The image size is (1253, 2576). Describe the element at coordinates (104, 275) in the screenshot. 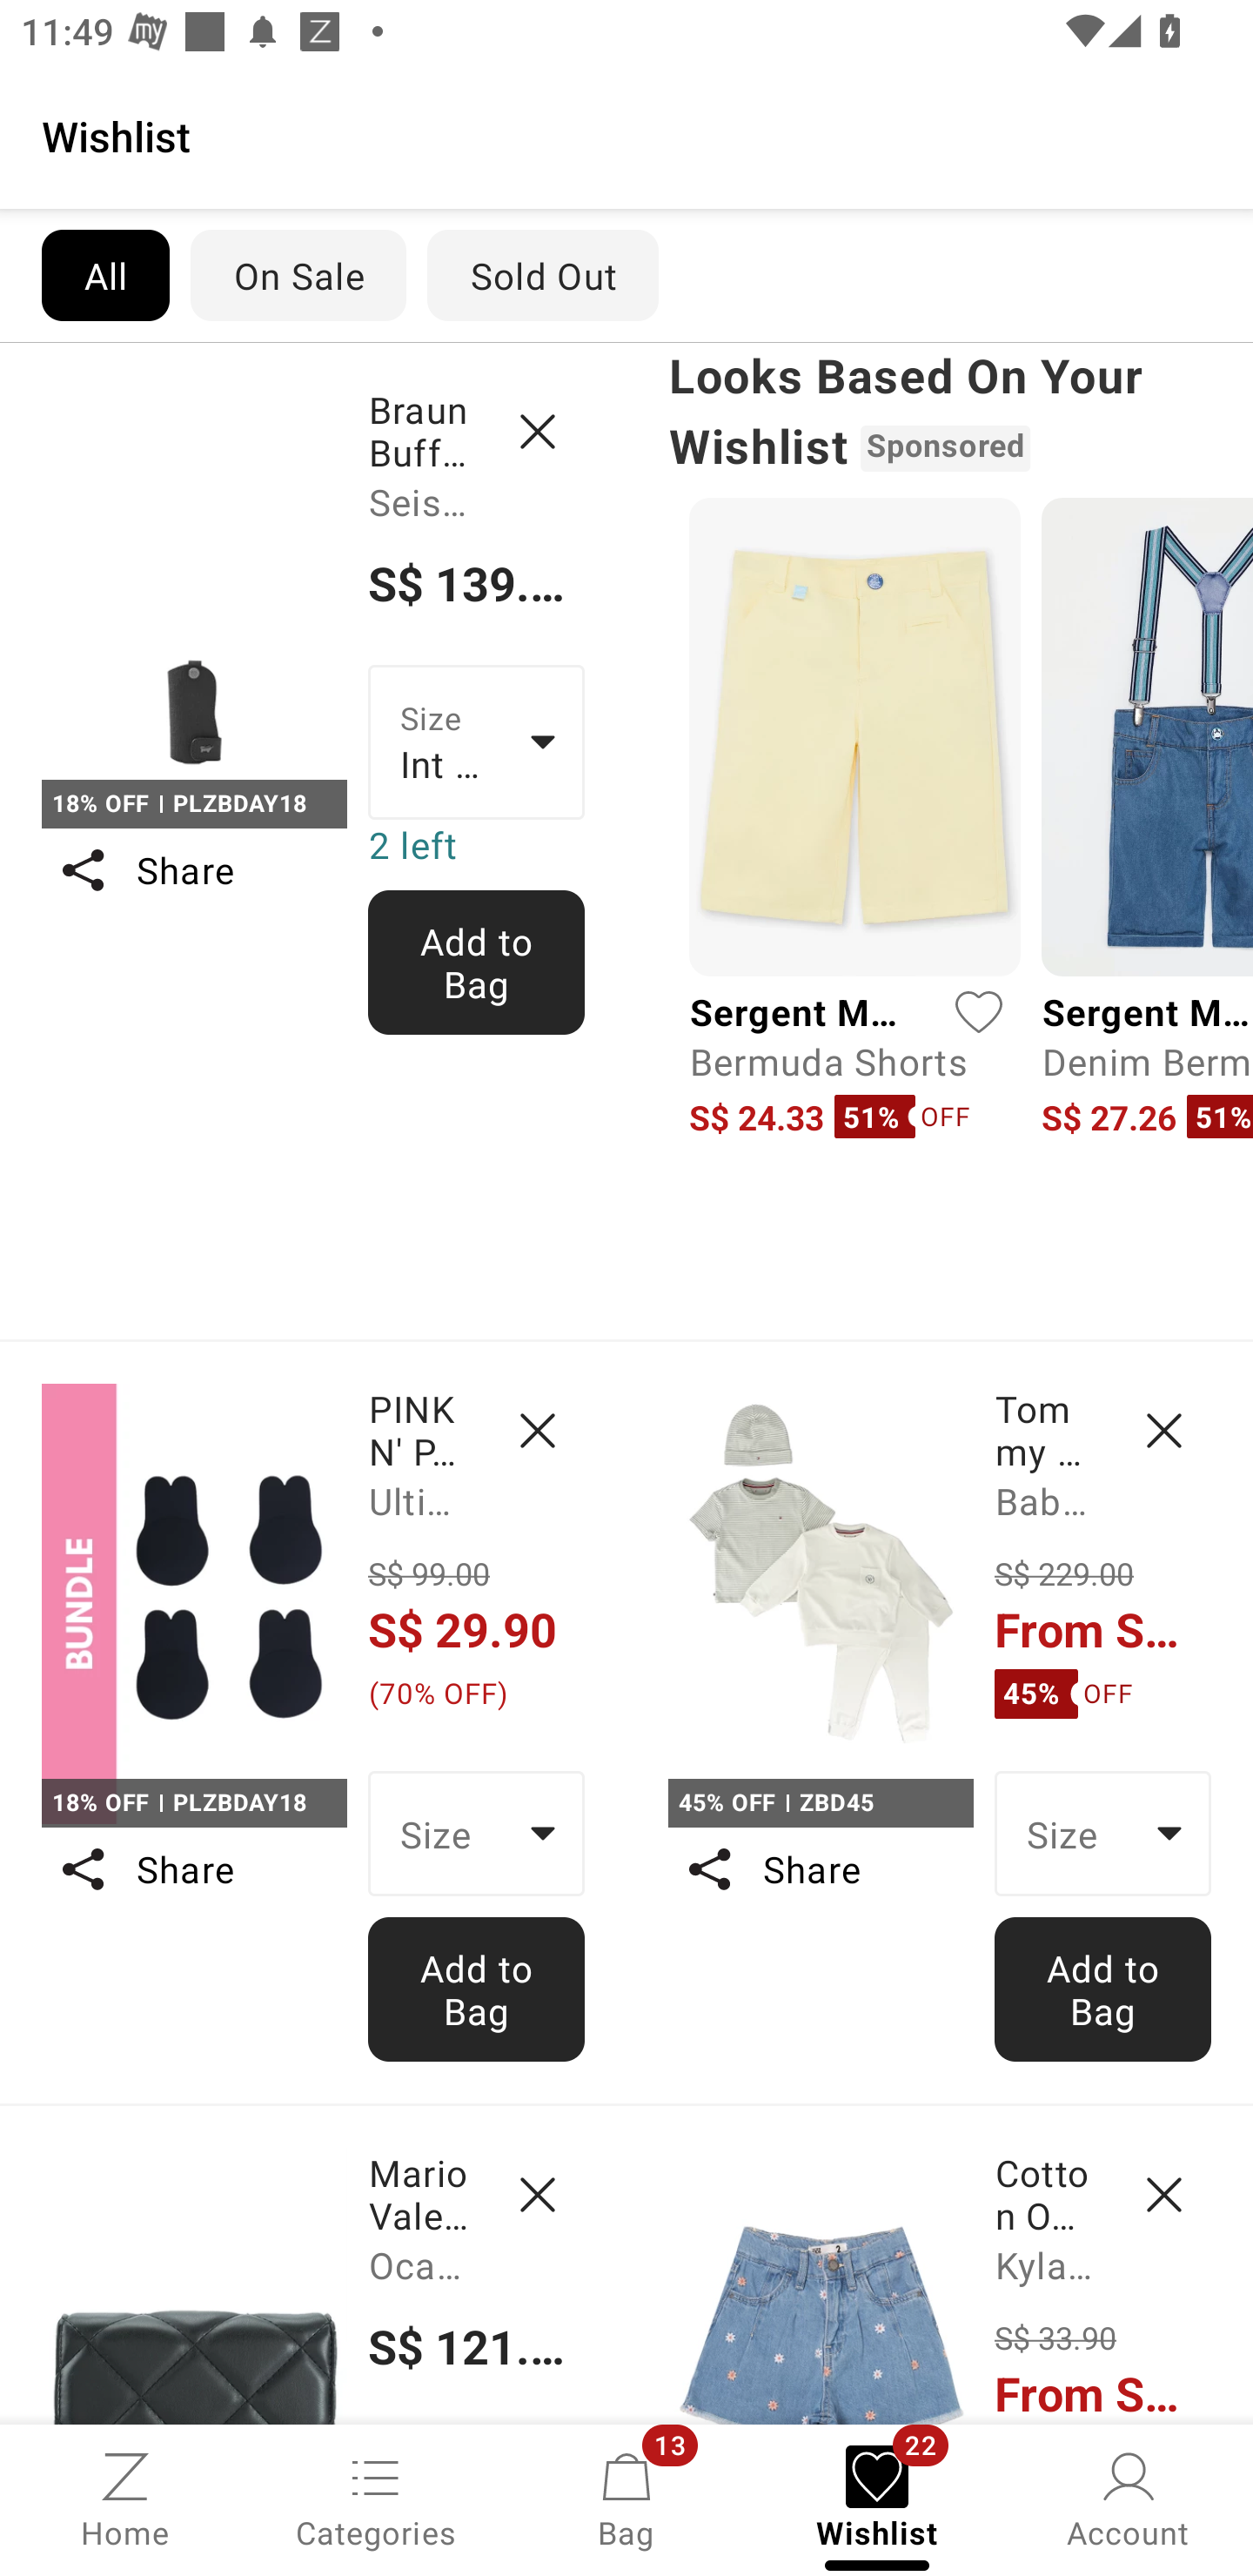

I see `All` at that location.